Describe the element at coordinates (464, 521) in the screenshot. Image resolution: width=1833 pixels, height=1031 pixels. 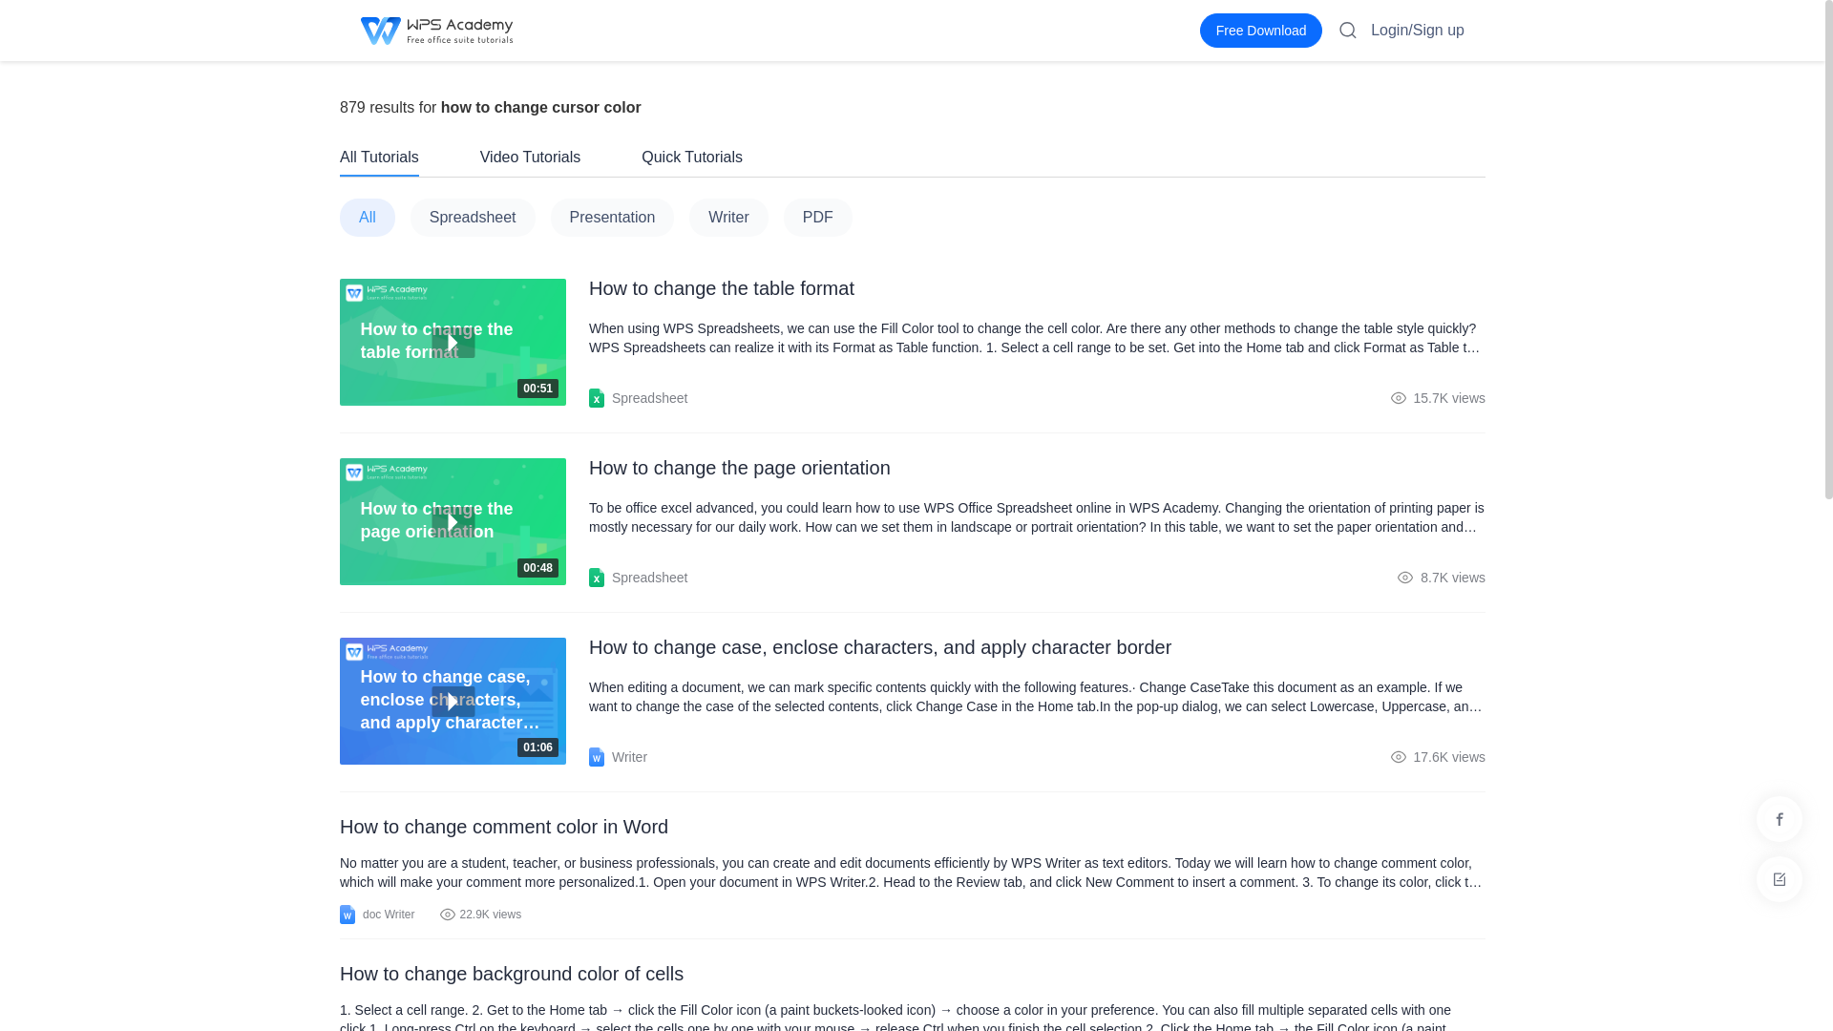
I see `How to change the table format` at that location.